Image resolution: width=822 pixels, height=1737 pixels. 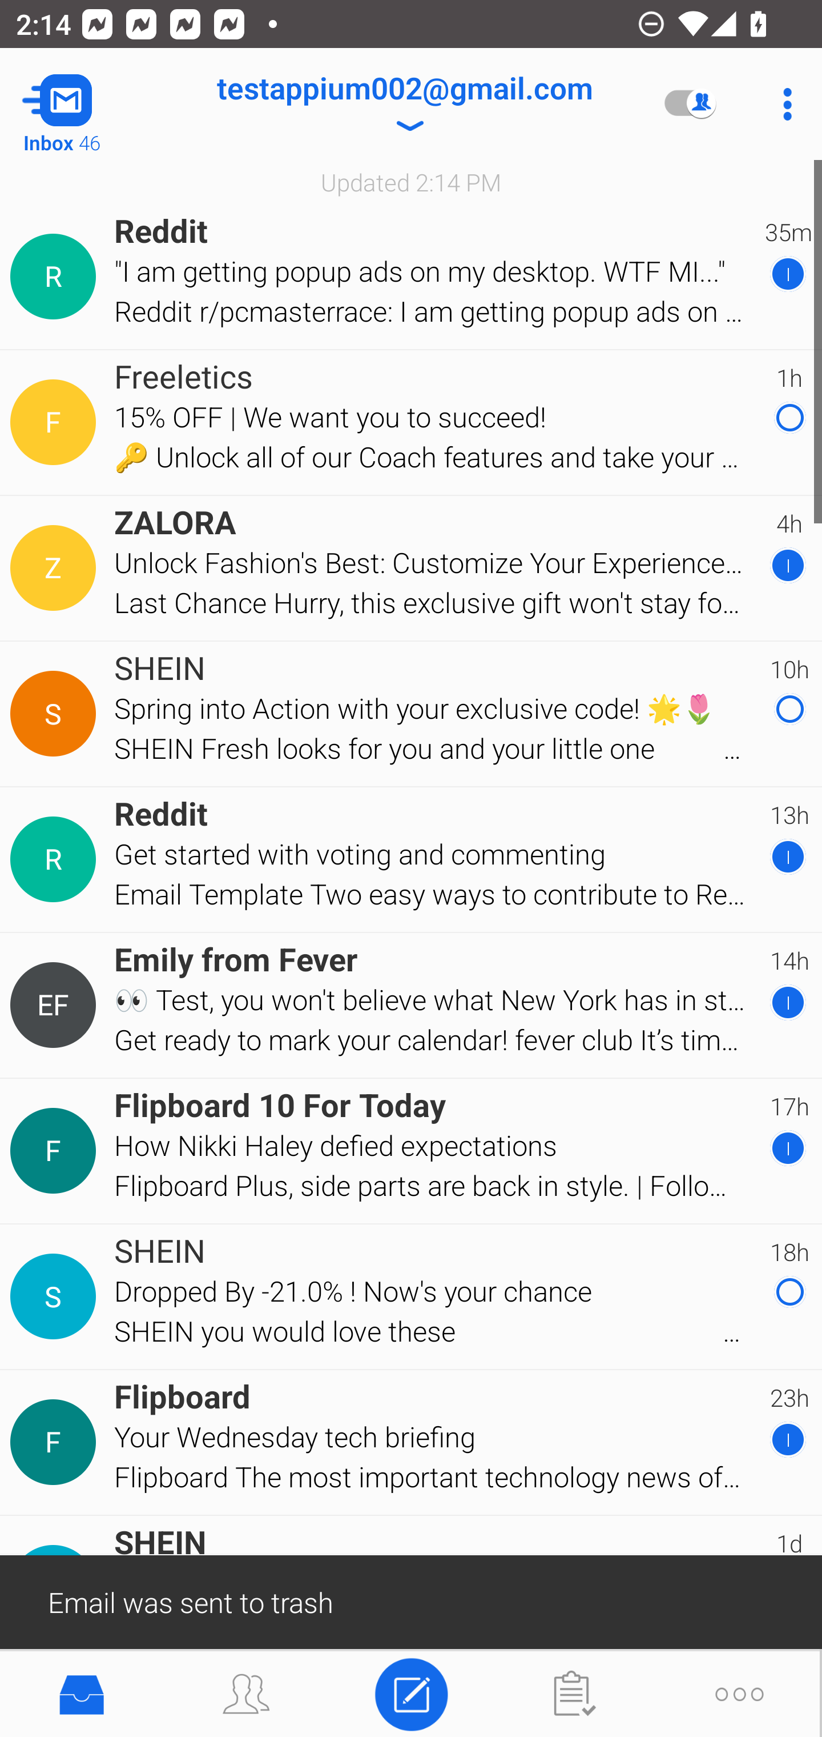 I want to click on testappium002@gmail.com, so click(x=404, y=104).